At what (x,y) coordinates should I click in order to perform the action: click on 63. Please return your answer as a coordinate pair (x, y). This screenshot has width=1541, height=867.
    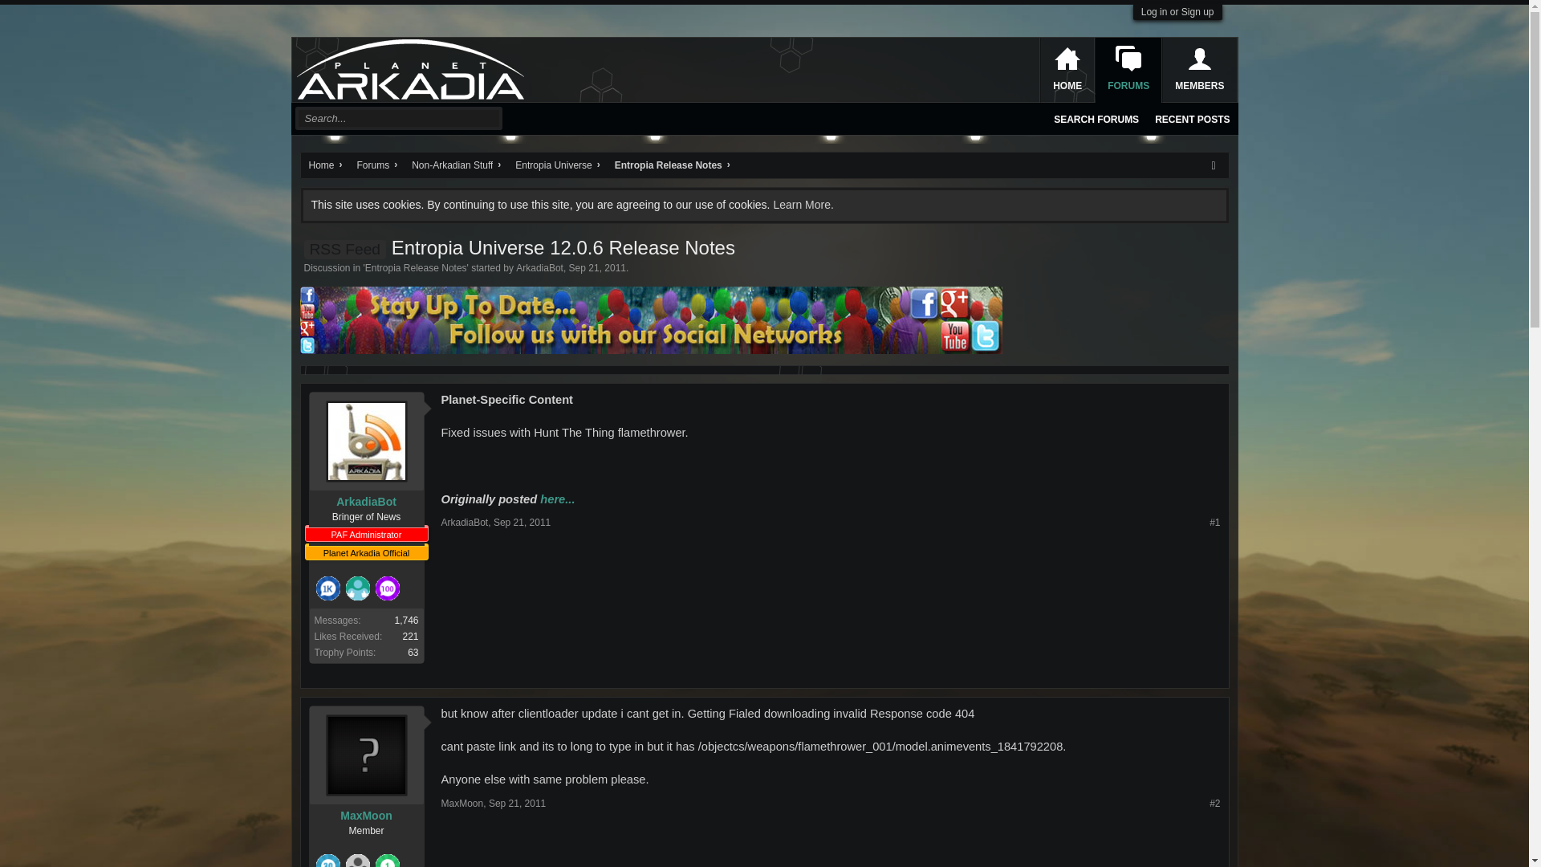
    Looking at the image, I should click on (413, 652).